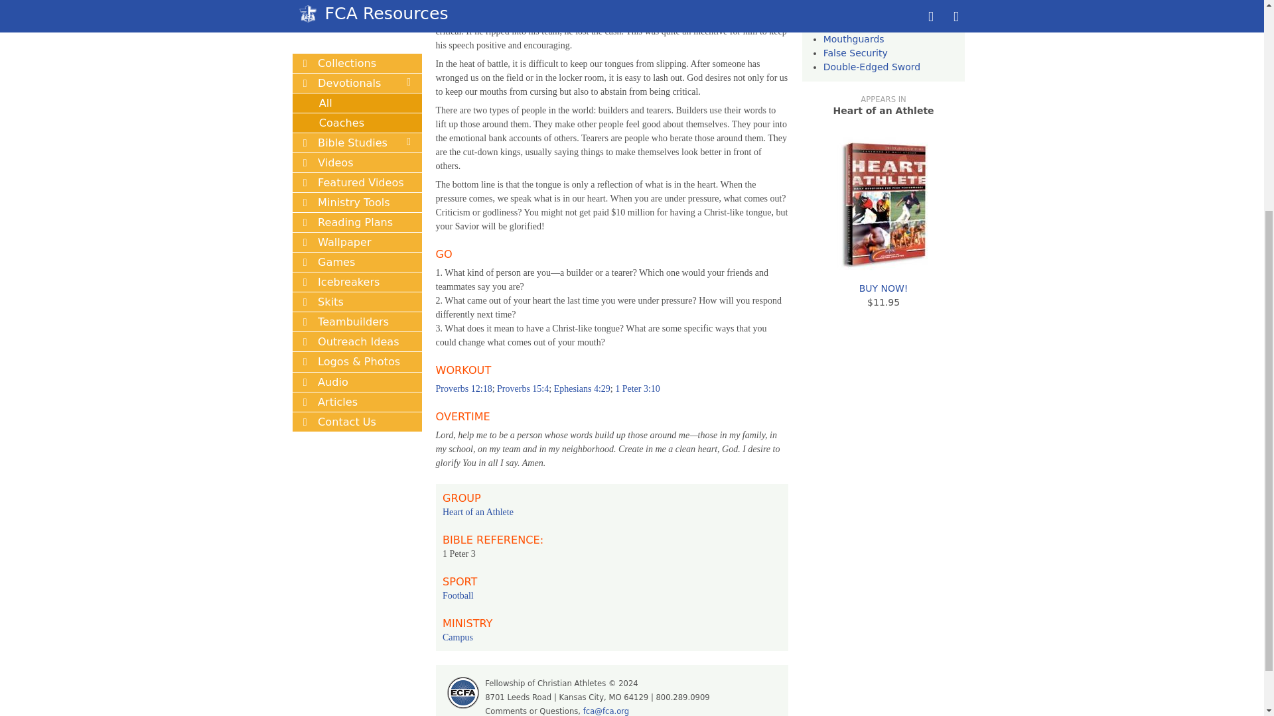  Describe the element at coordinates (356, 69) in the screenshot. I see `Audio` at that location.